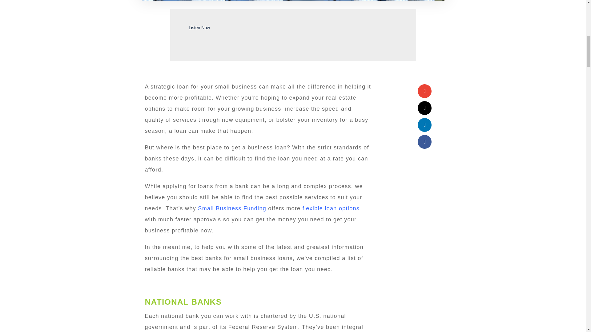  I want to click on flexible loan options, so click(331, 208).